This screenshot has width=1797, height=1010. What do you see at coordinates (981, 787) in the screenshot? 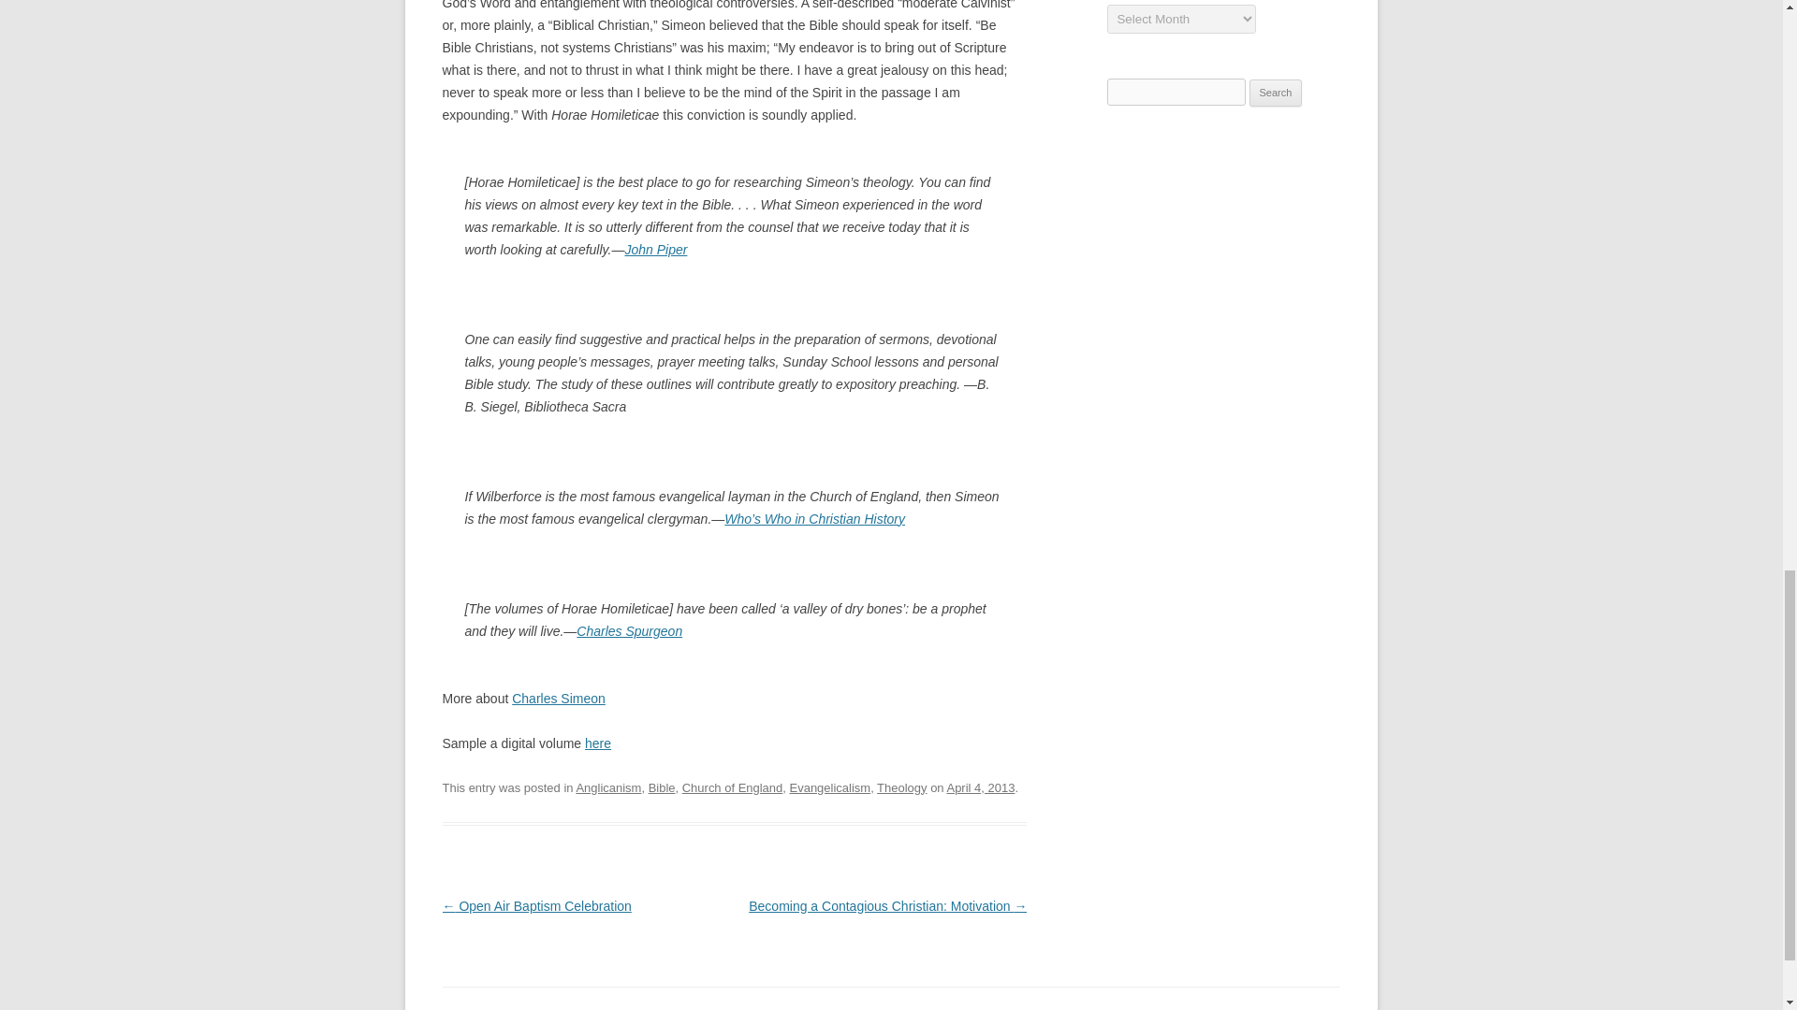
I see `11:06 am` at bounding box center [981, 787].